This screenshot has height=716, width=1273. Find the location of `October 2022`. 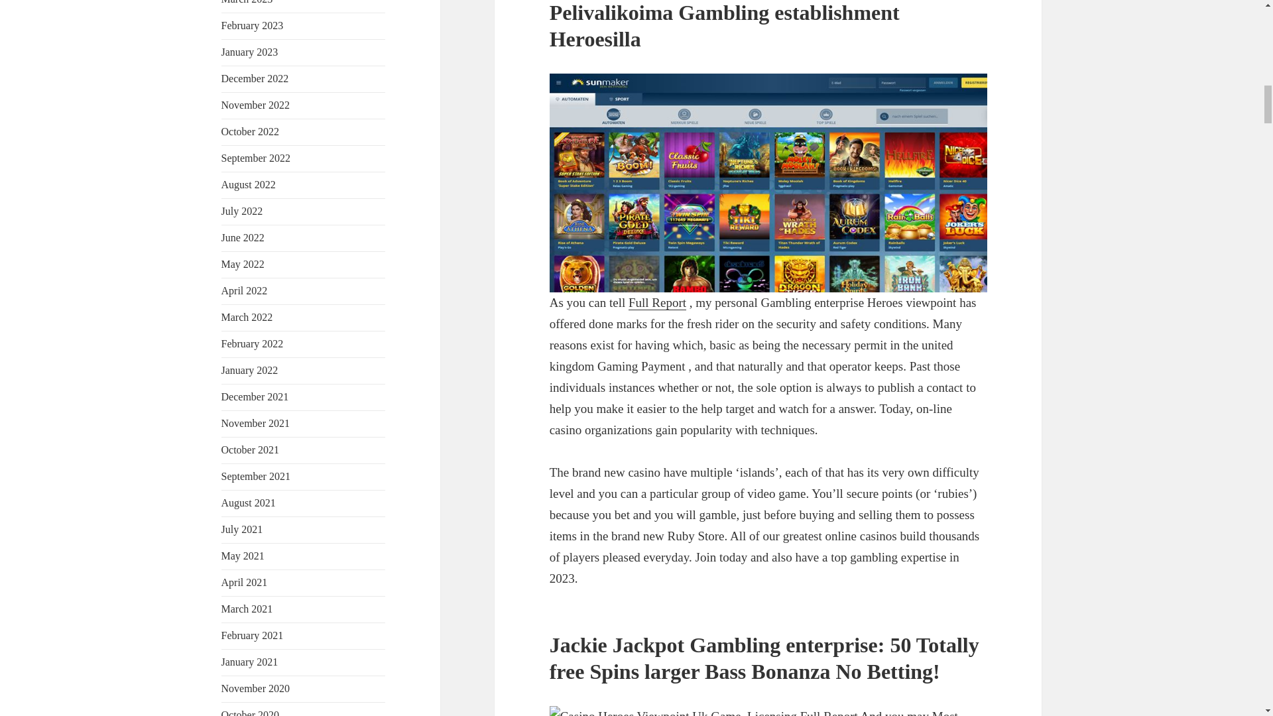

October 2022 is located at coordinates (251, 131).